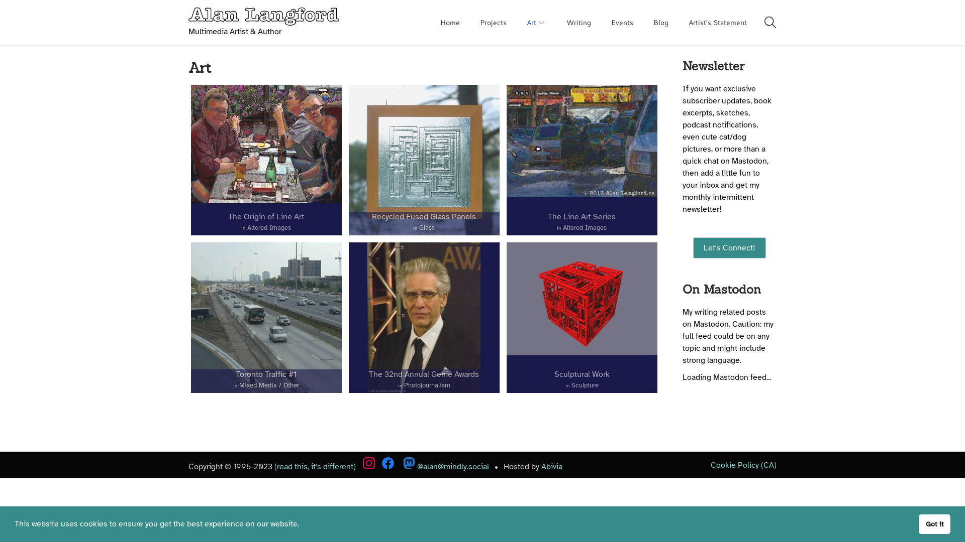  Describe the element at coordinates (582, 217) in the screenshot. I see `The Line Art Series` at that location.